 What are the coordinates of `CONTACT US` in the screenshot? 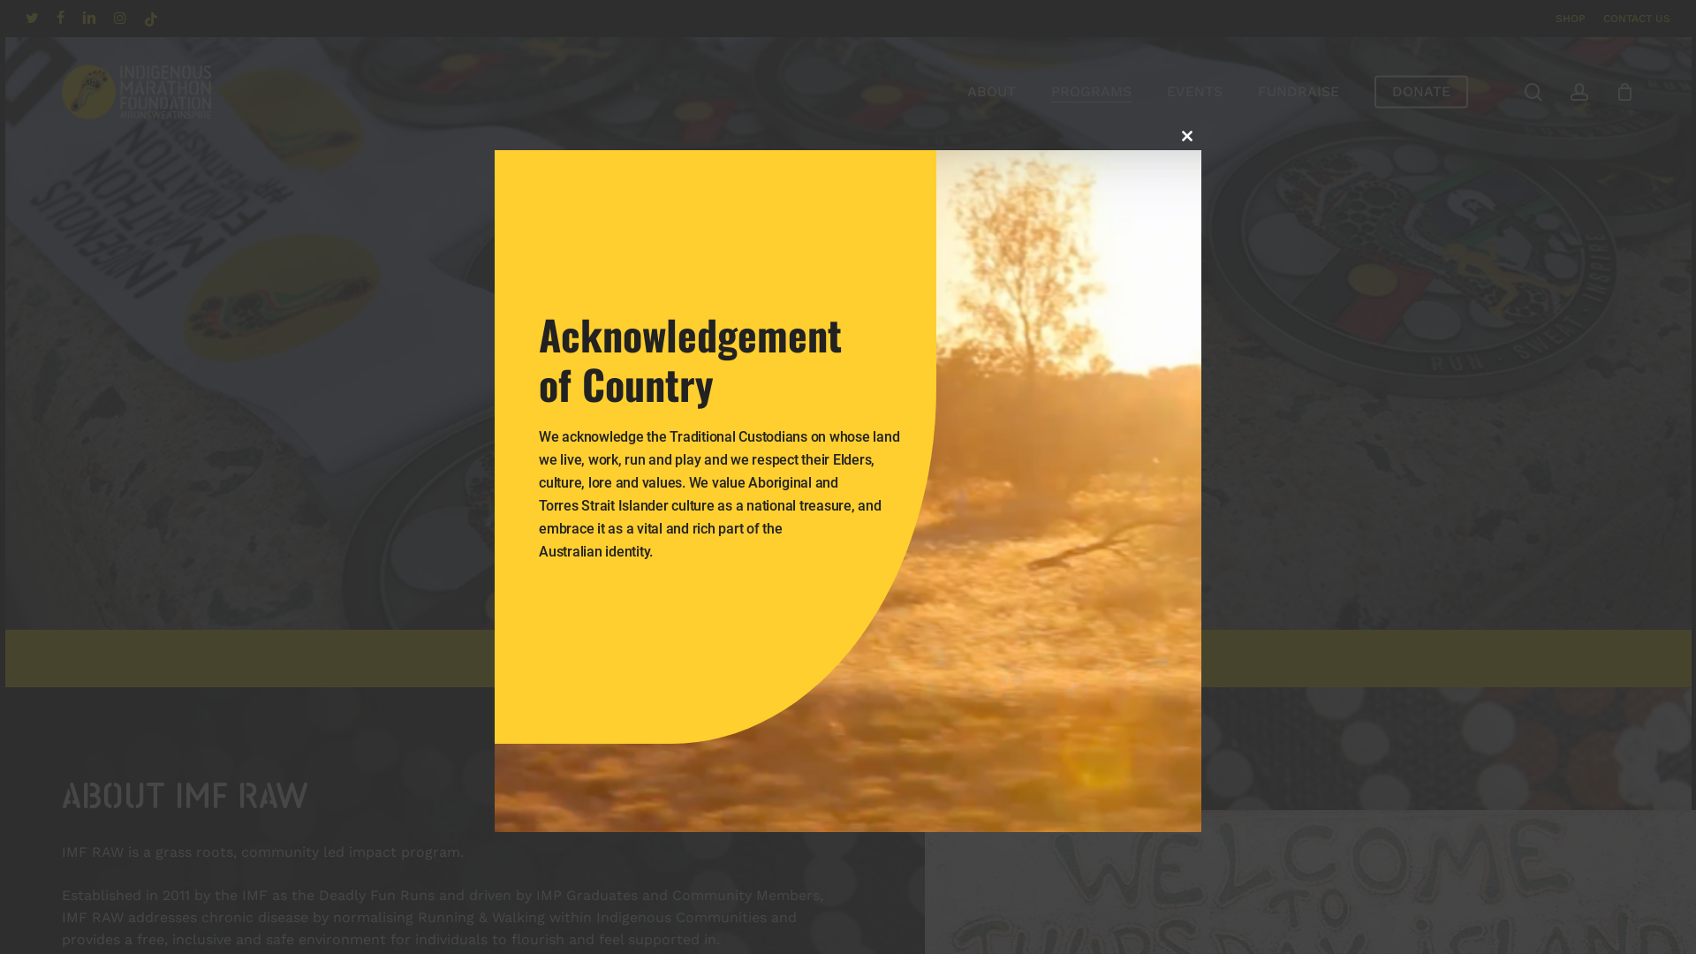 It's located at (1637, 19).